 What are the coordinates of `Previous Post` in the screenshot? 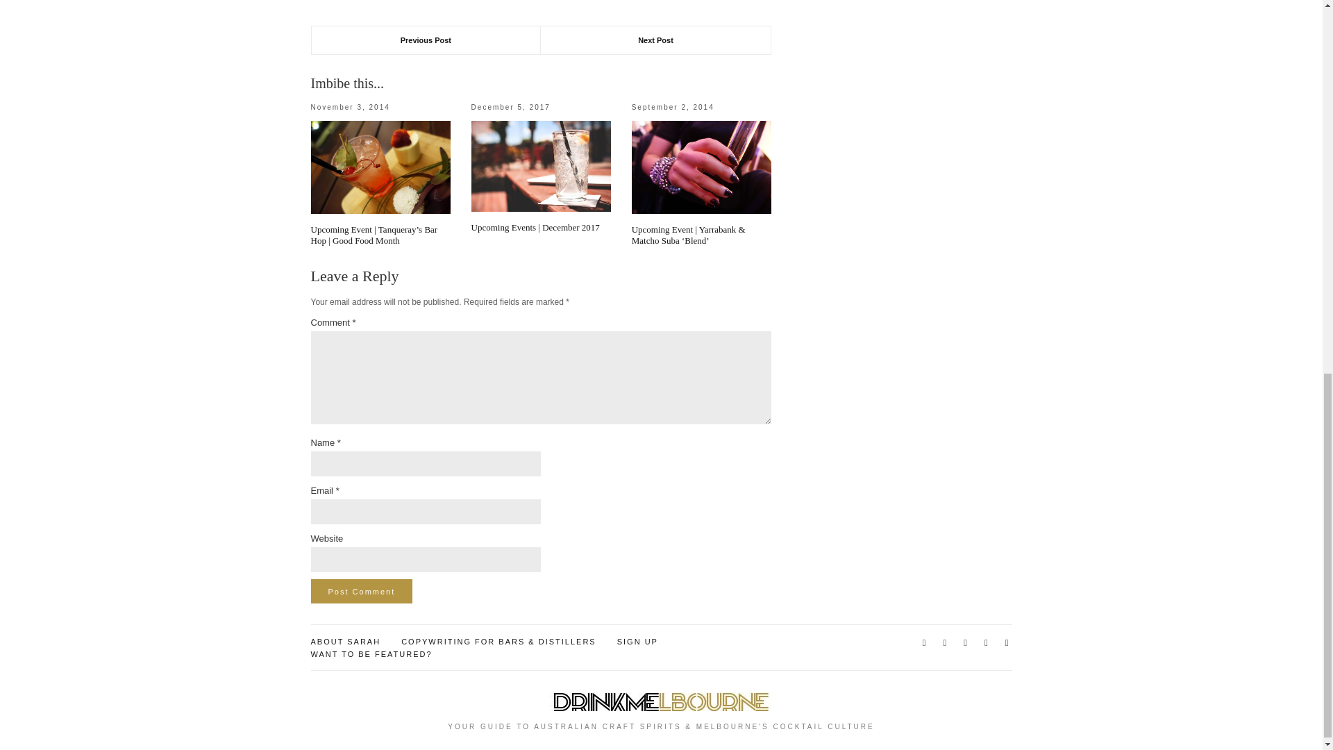 It's located at (426, 40).